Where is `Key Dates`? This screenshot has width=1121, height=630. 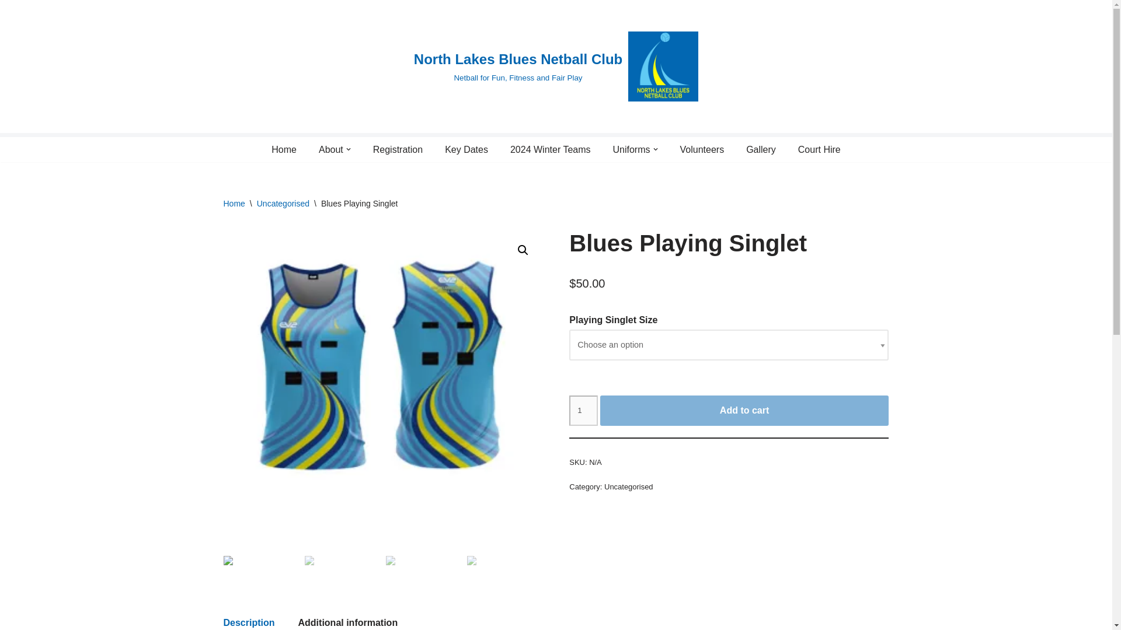 Key Dates is located at coordinates (466, 149).